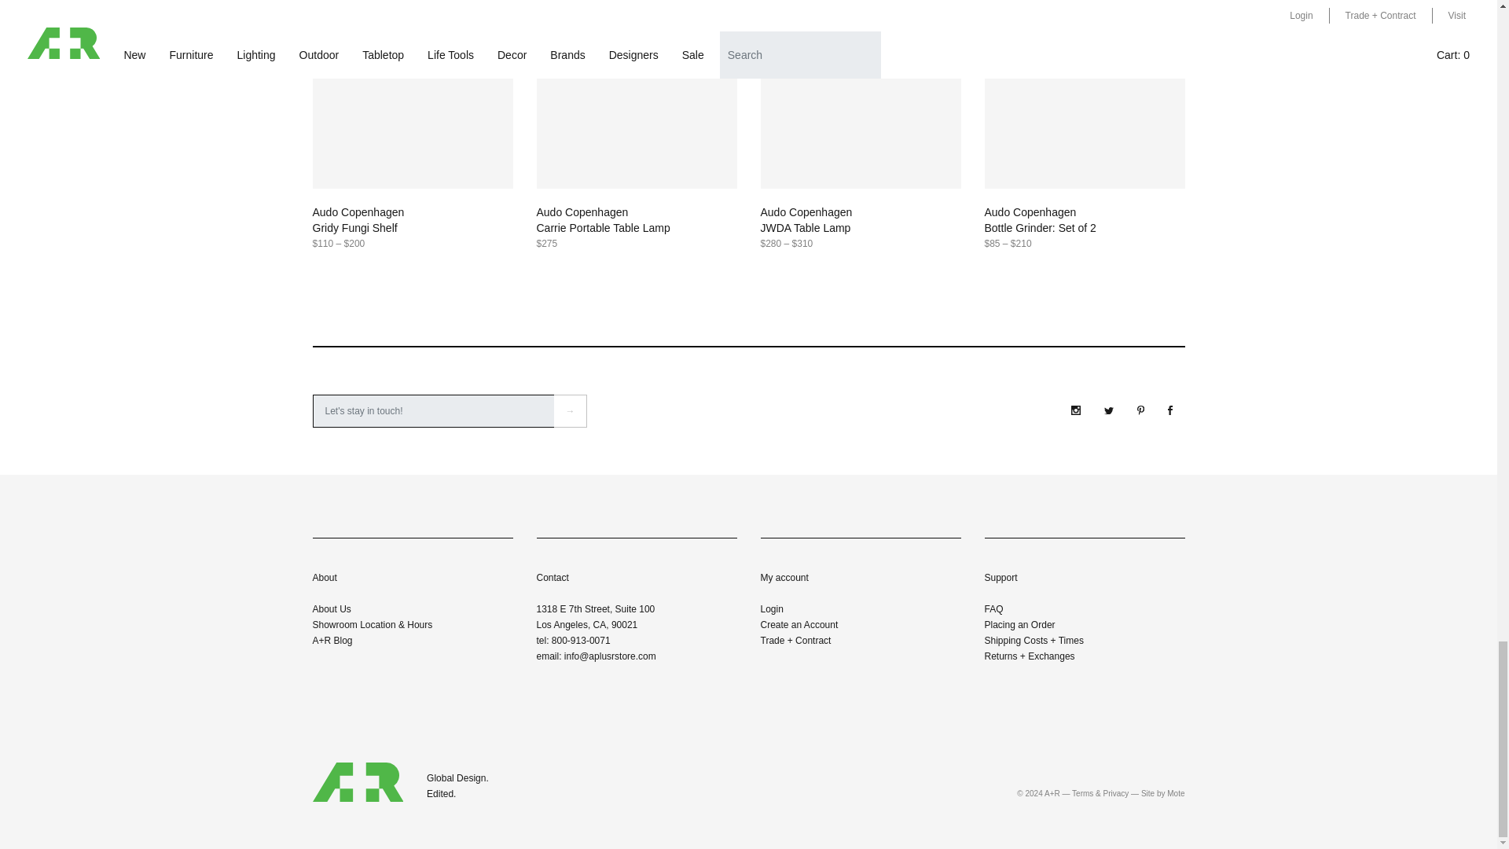 The width and height of the screenshot is (1509, 849). I want to click on Emai, so click(434, 411).